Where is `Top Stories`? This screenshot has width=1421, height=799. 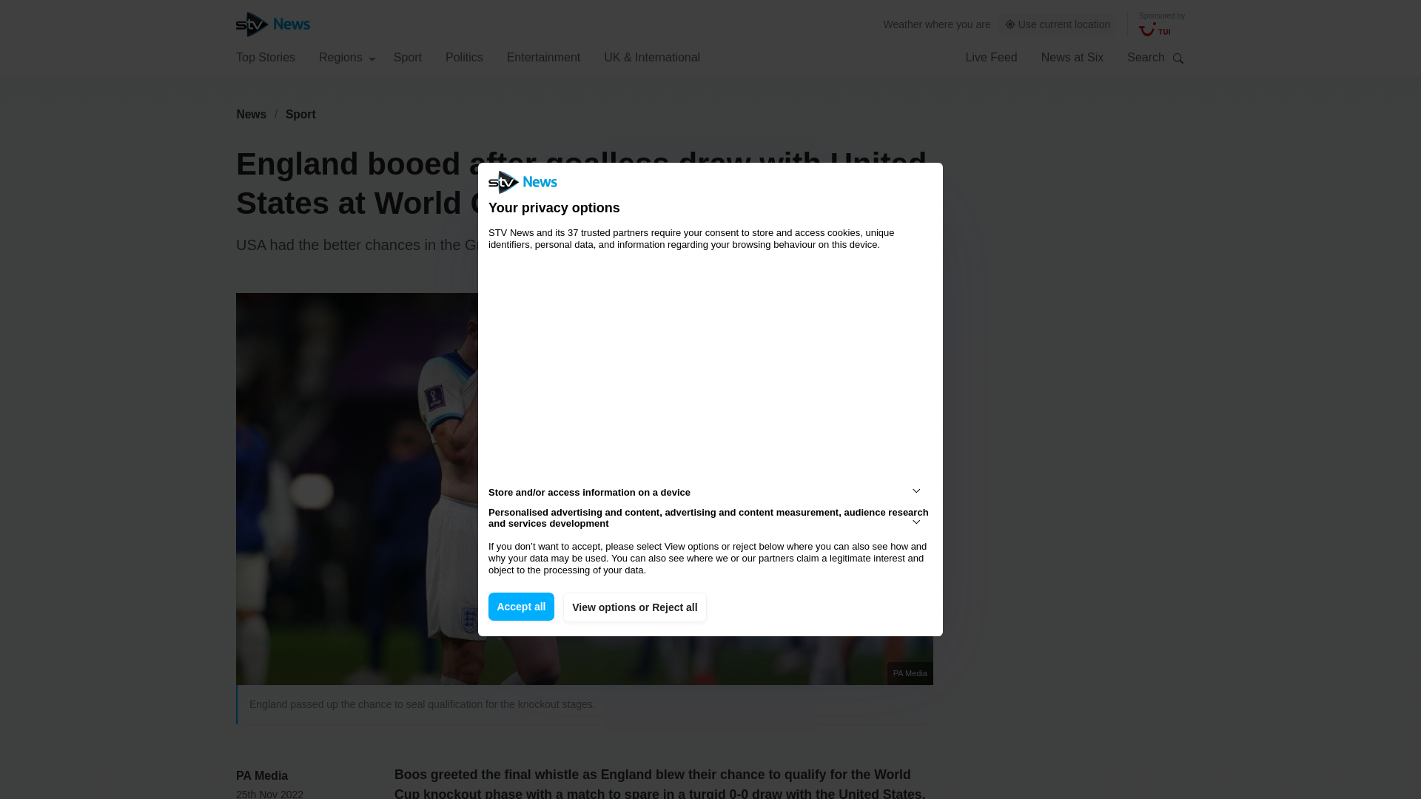
Top Stories is located at coordinates (265, 56).